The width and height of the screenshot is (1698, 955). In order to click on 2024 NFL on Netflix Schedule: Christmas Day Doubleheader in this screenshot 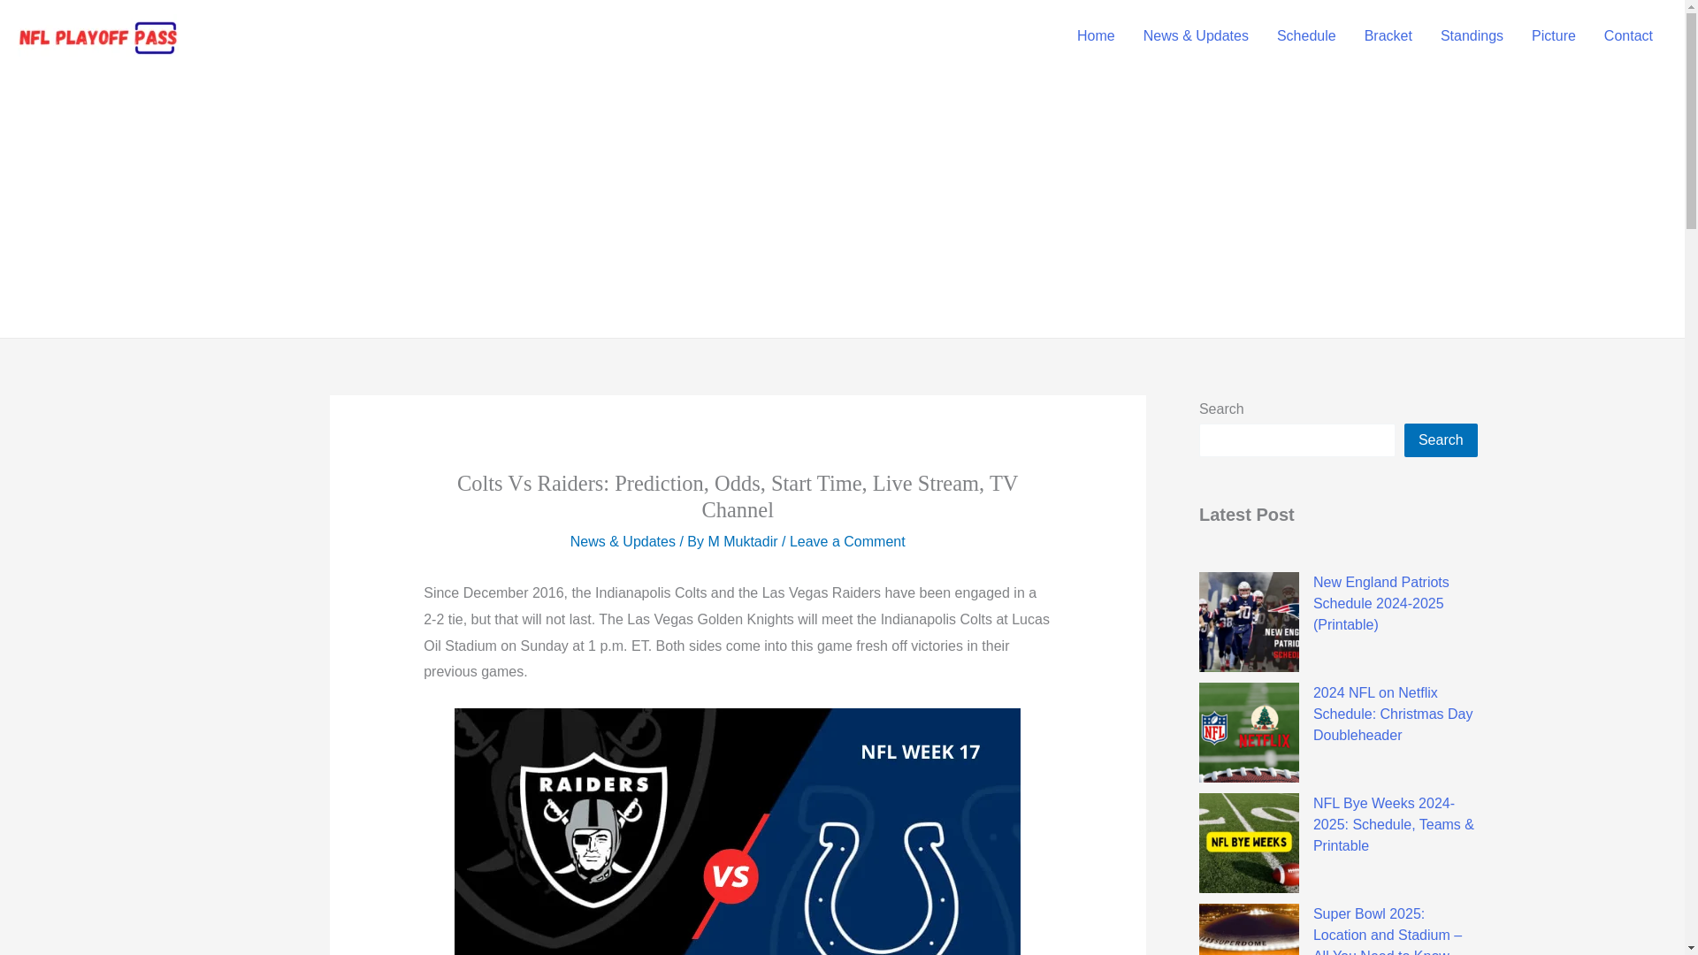, I will do `click(1393, 714)`.